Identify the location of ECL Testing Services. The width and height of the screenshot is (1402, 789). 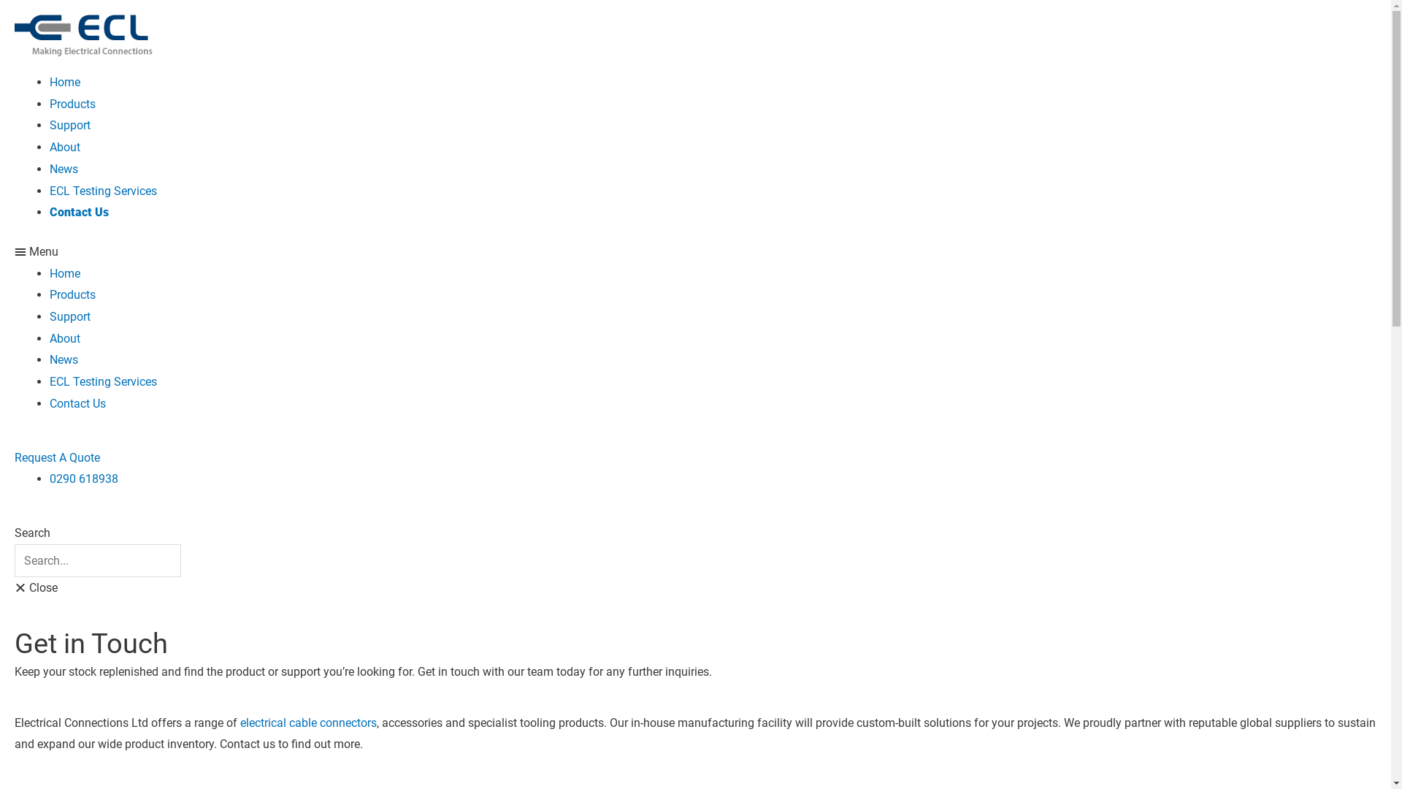
(104, 381).